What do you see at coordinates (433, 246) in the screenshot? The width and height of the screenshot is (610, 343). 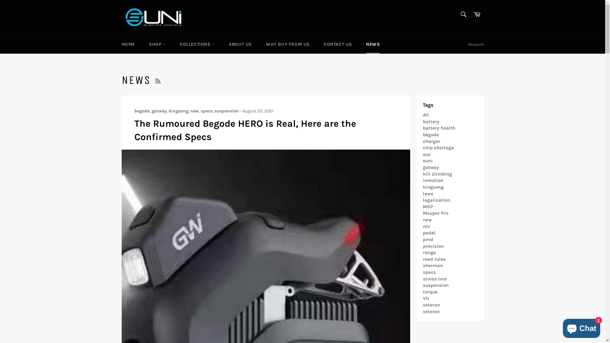 I see `precision` at bounding box center [433, 246].